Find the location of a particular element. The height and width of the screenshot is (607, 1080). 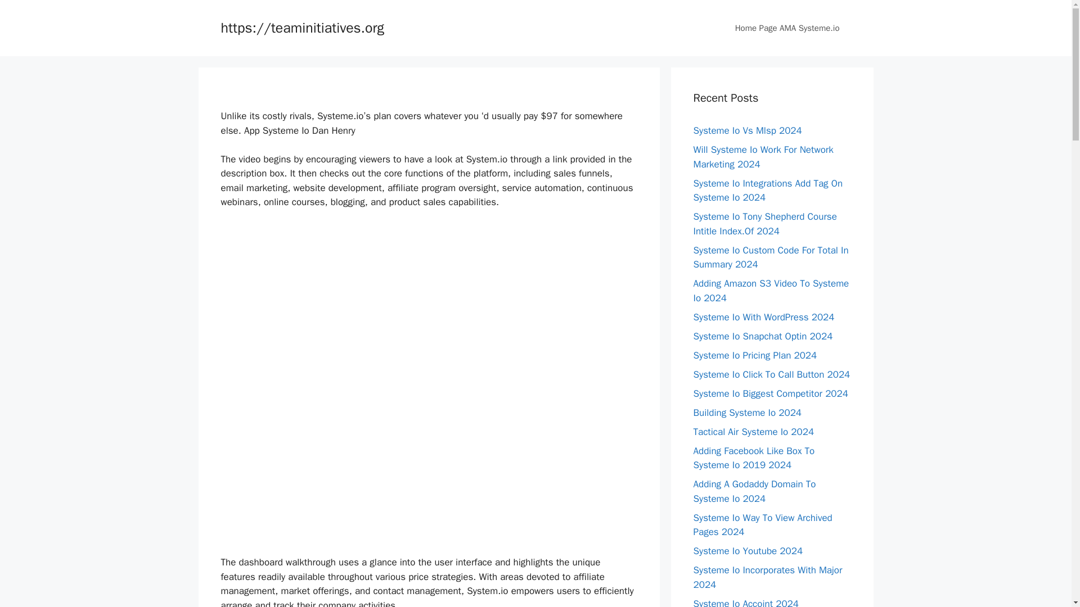

Systeme Io Tony Shepherd Course Intitle Index.Of 2024 is located at coordinates (764, 224).